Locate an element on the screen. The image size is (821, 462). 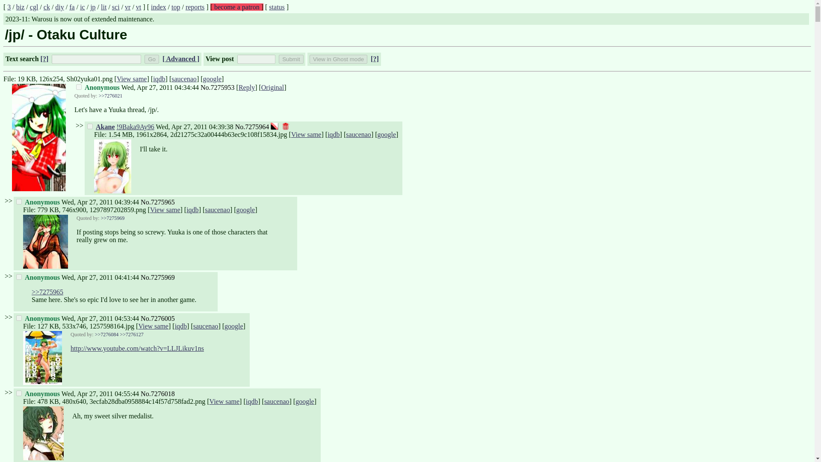
7275965,0 is located at coordinates (19, 202).